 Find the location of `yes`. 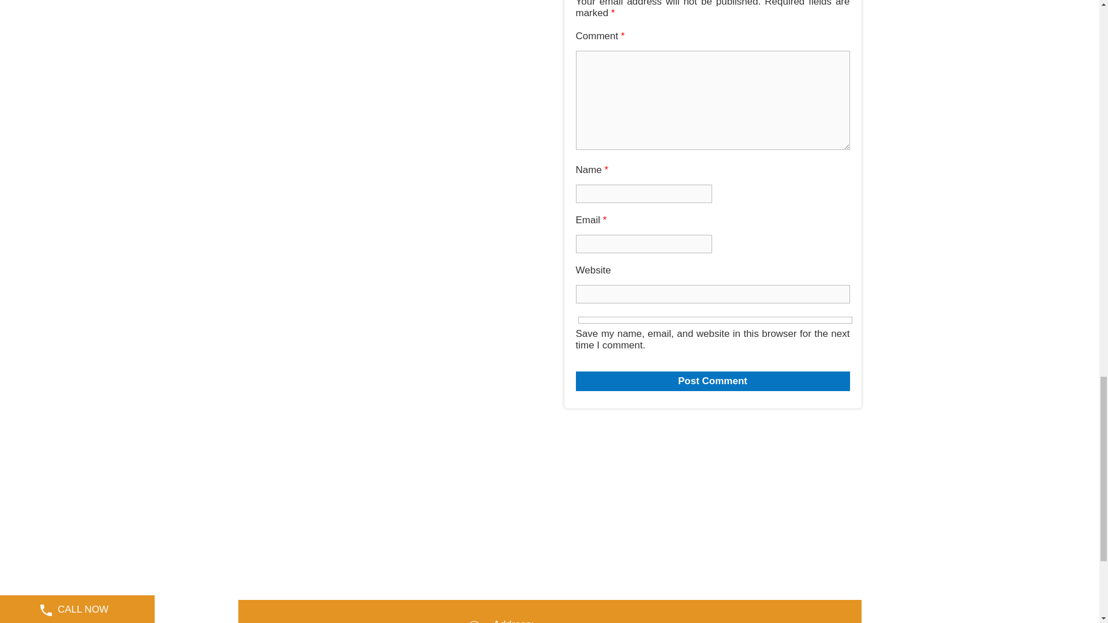

yes is located at coordinates (715, 320).